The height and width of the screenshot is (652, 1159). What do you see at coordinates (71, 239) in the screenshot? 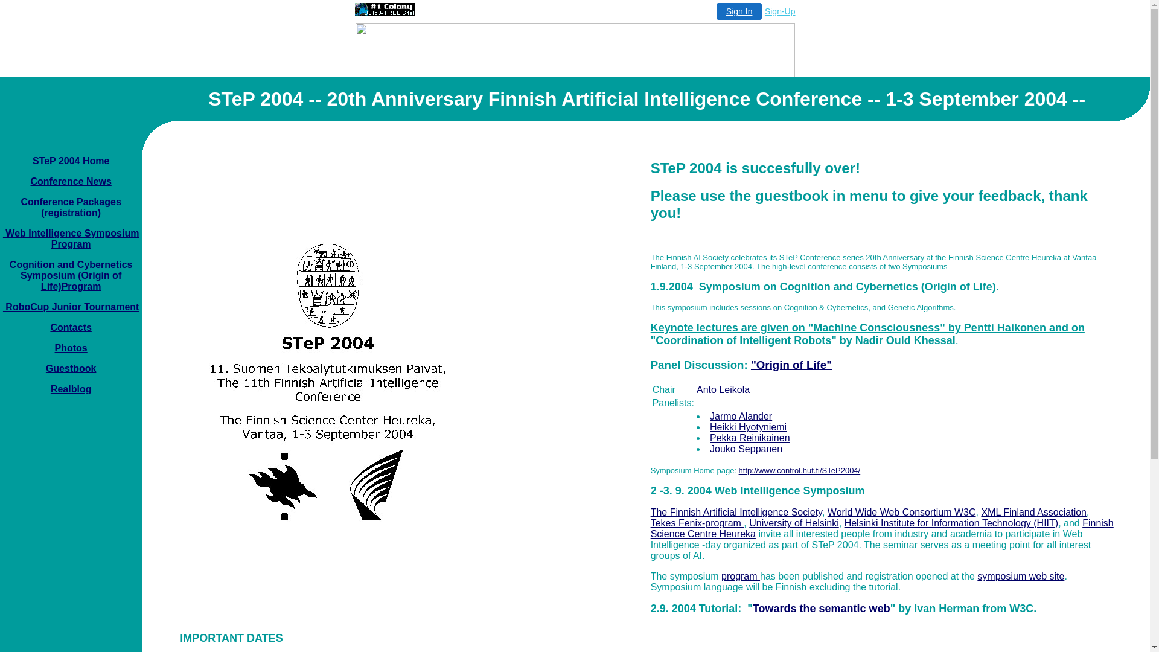
I see ` Web Intelligence Symposium Program` at bounding box center [71, 239].